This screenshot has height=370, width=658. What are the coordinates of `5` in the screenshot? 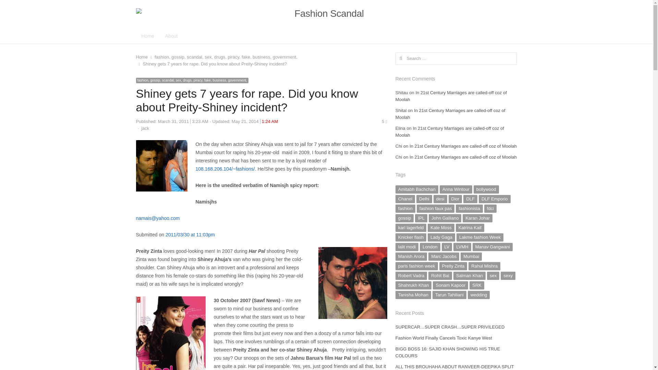 It's located at (384, 121).